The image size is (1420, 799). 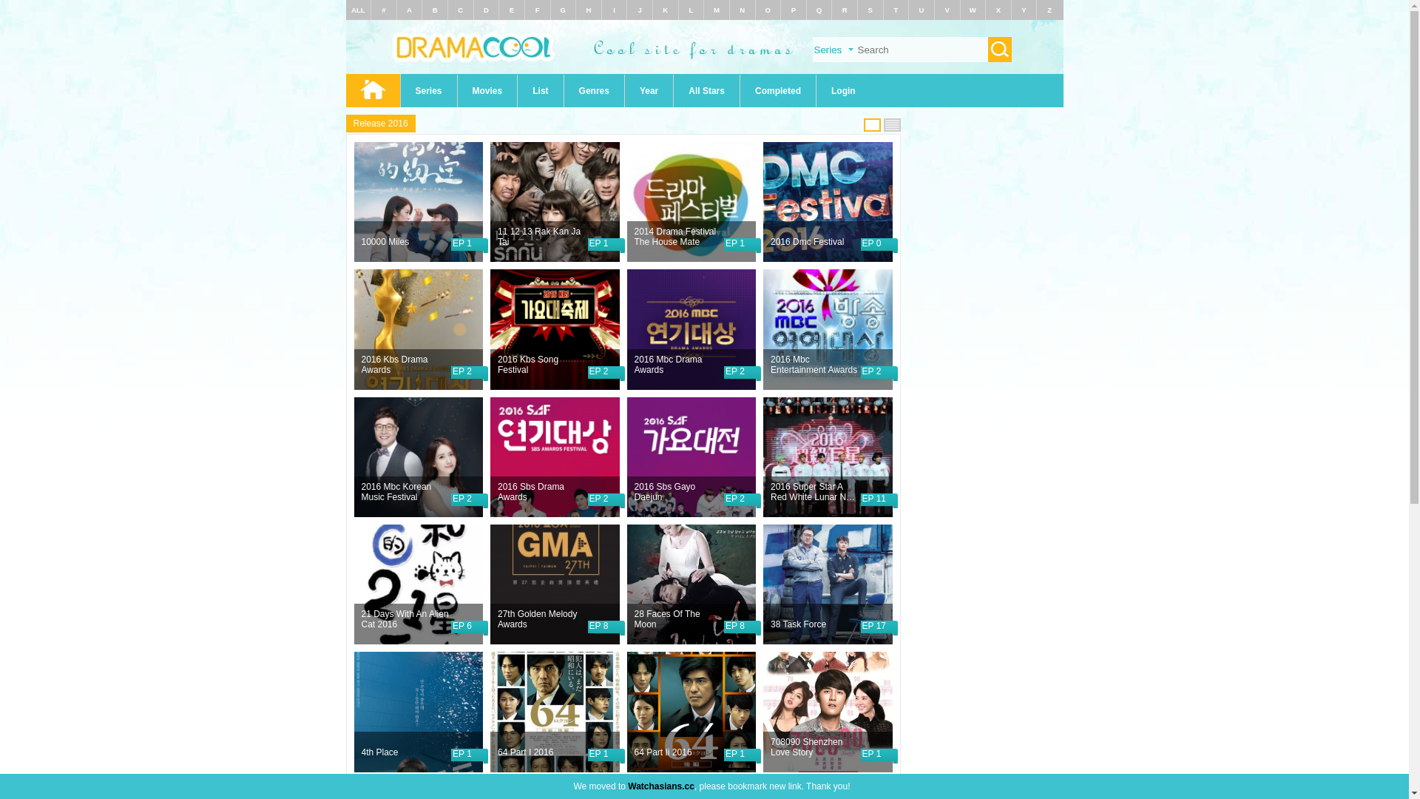 What do you see at coordinates (870, 10) in the screenshot?
I see `S` at bounding box center [870, 10].